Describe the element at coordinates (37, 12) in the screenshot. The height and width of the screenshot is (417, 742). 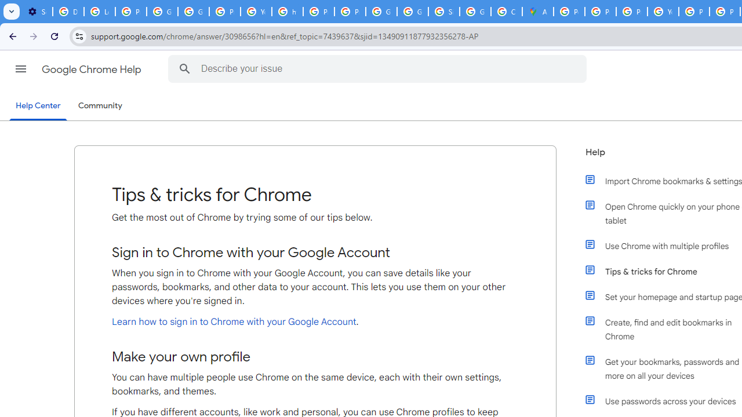
I see `Settings - On startup` at that location.